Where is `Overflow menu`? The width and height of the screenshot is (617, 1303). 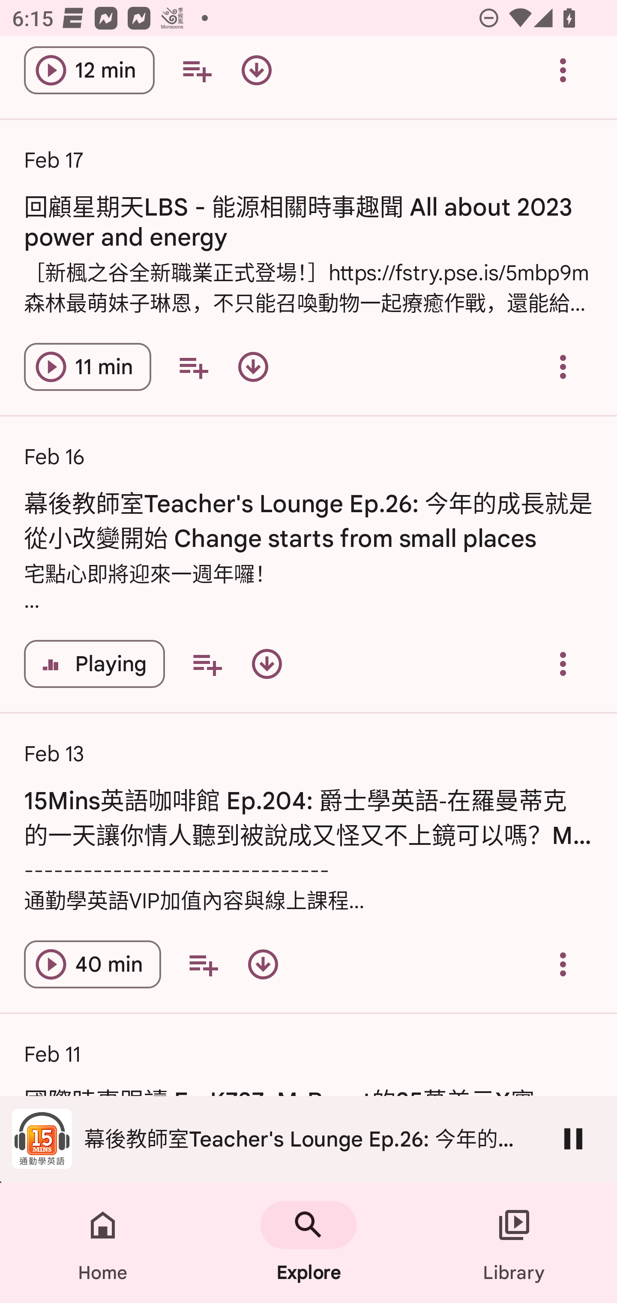
Overflow menu is located at coordinates (563, 964).